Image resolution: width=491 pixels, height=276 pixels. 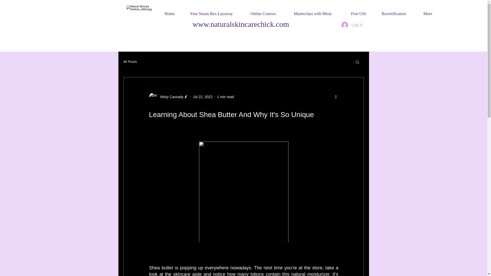 I want to click on Yoni Steam Box Layaway, so click(x=215, y=11).